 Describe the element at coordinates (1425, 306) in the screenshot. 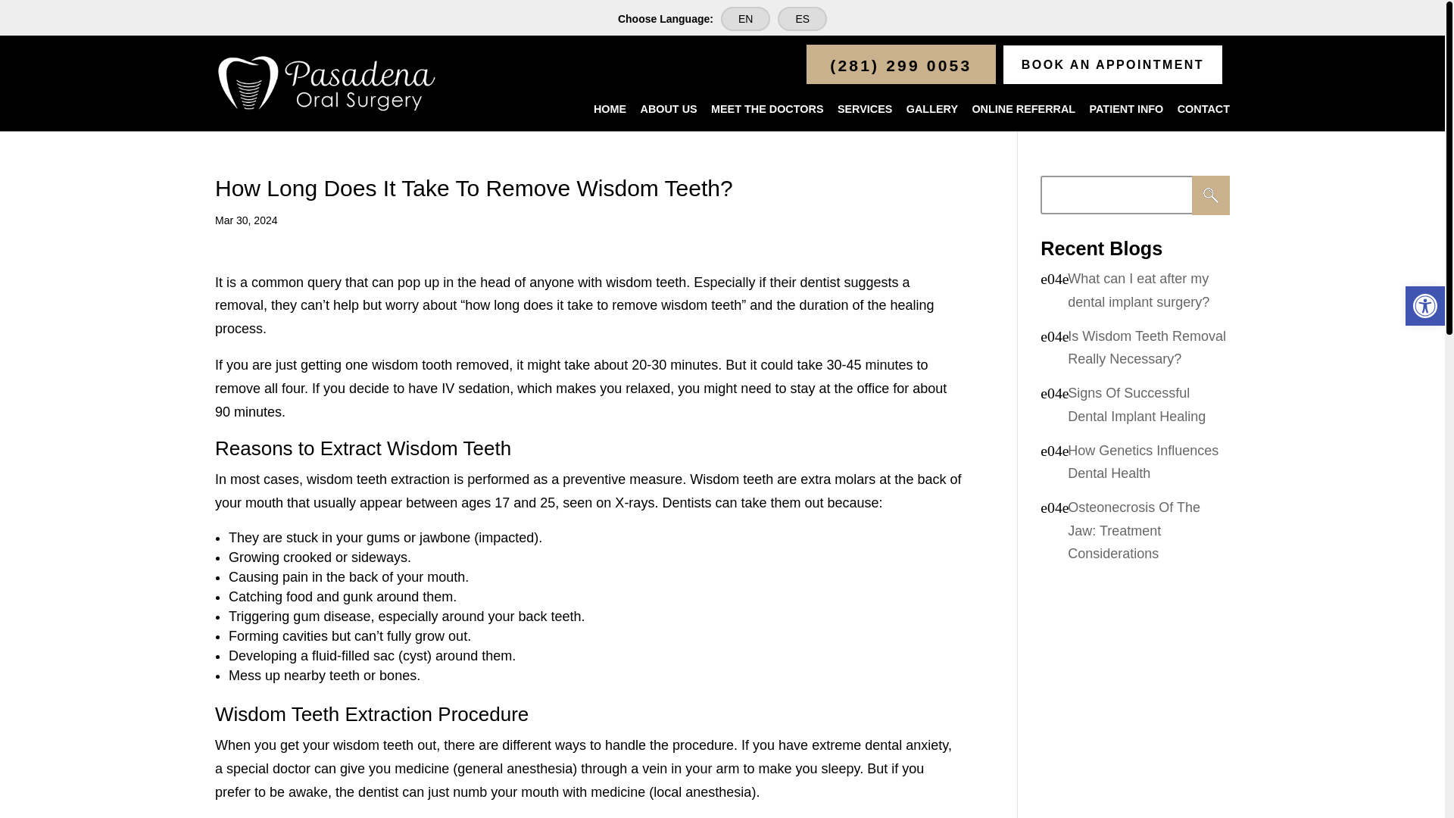

I see `Accessibility Tools` at that location.